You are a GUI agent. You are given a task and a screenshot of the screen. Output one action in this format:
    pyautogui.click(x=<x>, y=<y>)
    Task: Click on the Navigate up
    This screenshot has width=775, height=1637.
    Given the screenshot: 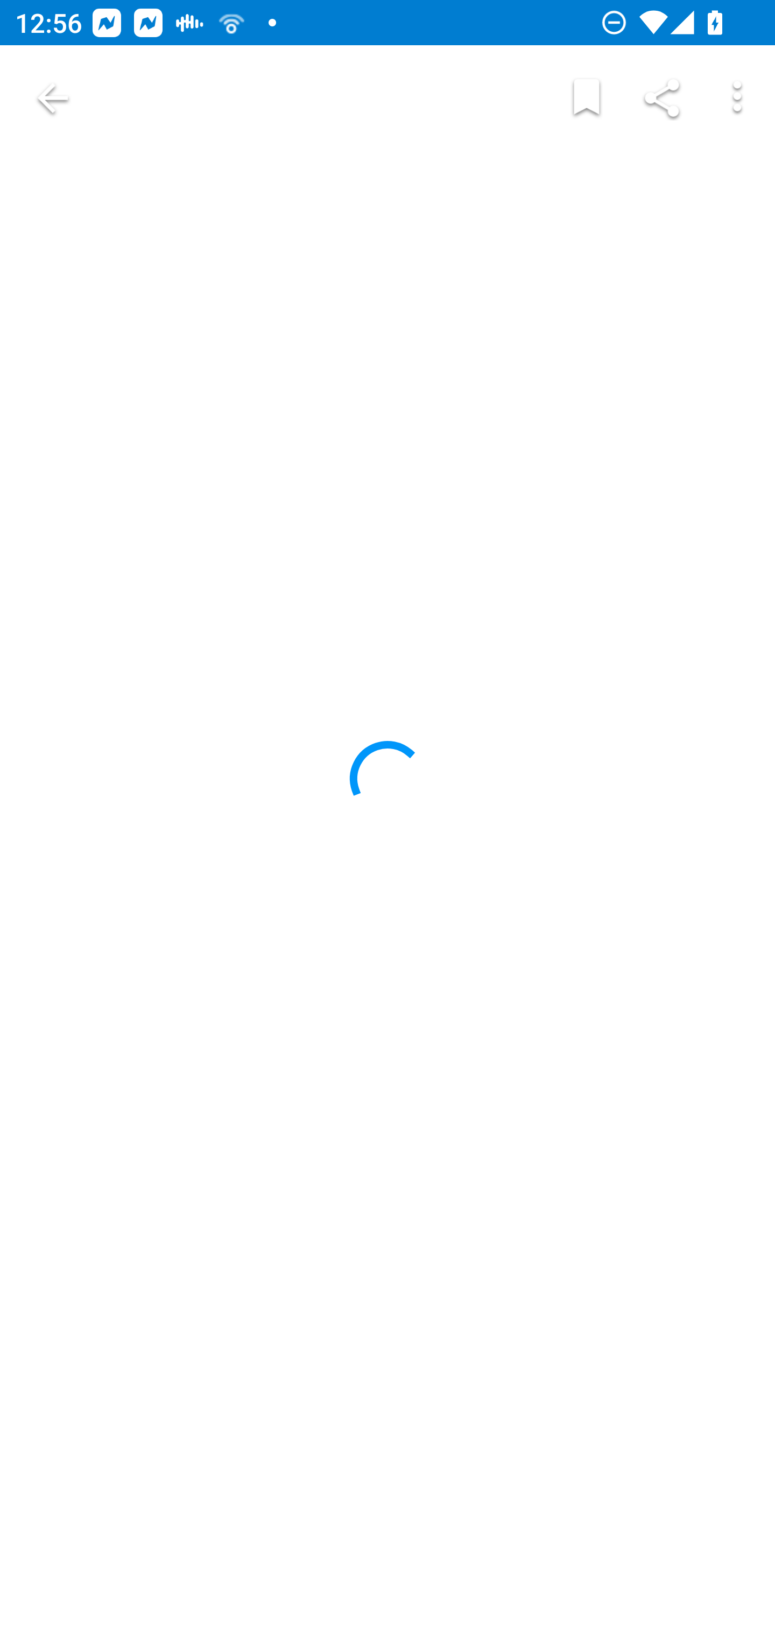 What is the action you would take?
    pyautogui.click(x=53, y=98)
    